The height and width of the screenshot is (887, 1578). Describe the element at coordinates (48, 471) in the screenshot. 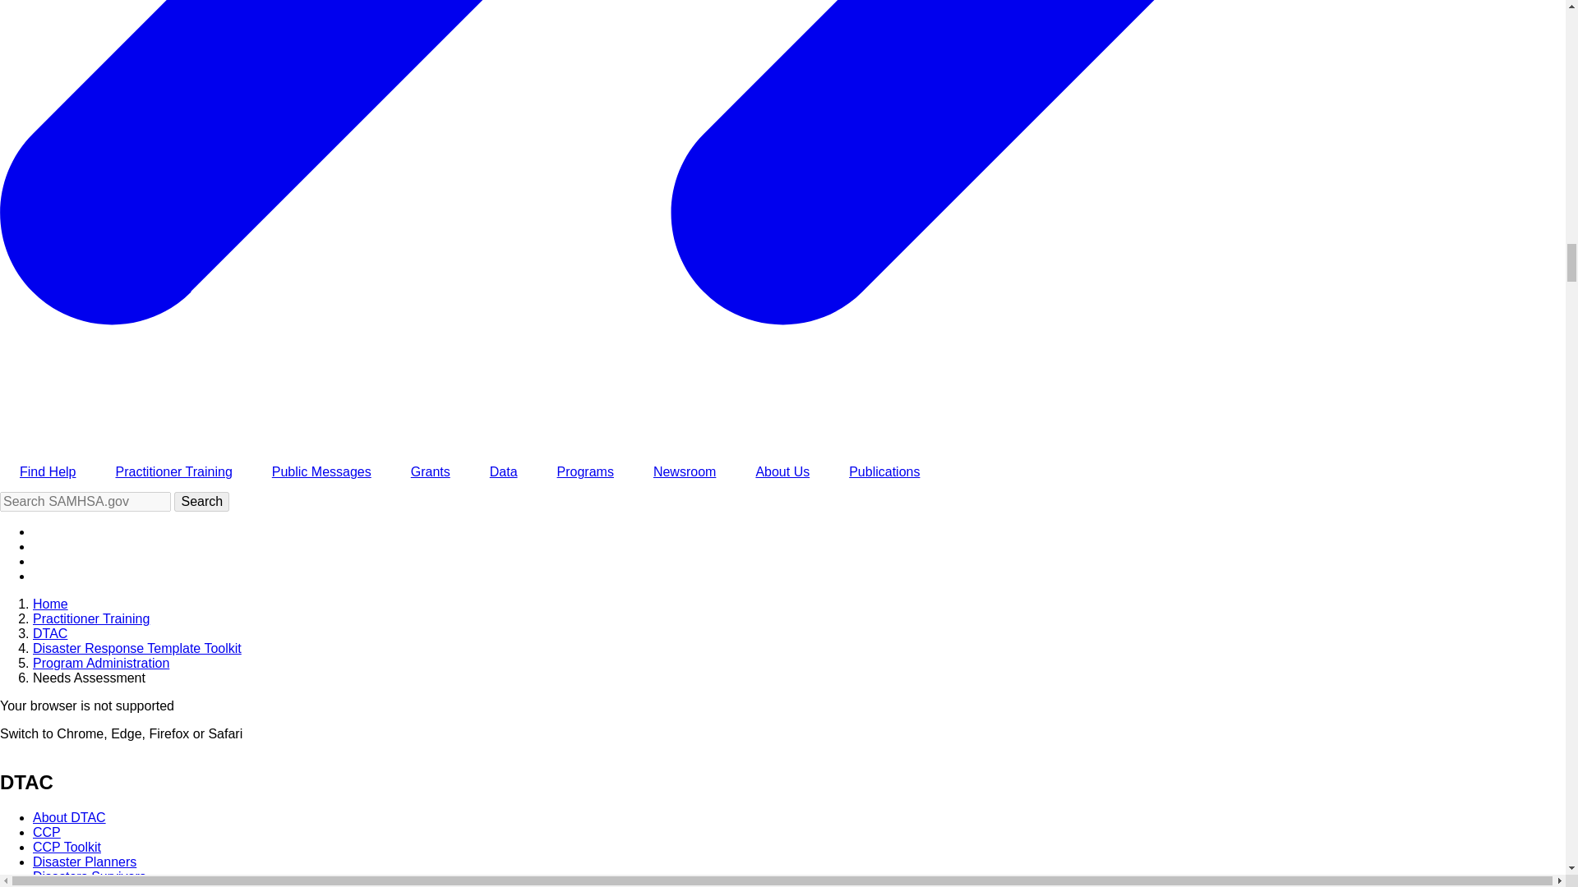

I see `Find Help` at that location.